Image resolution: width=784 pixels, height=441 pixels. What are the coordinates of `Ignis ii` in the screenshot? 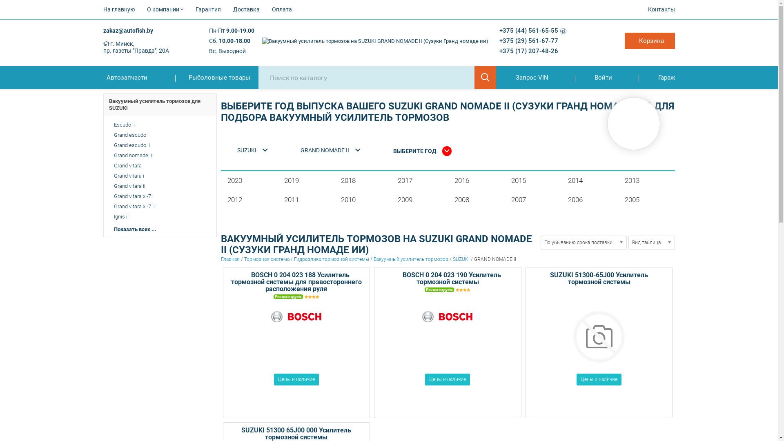 It's located at (159, 216).